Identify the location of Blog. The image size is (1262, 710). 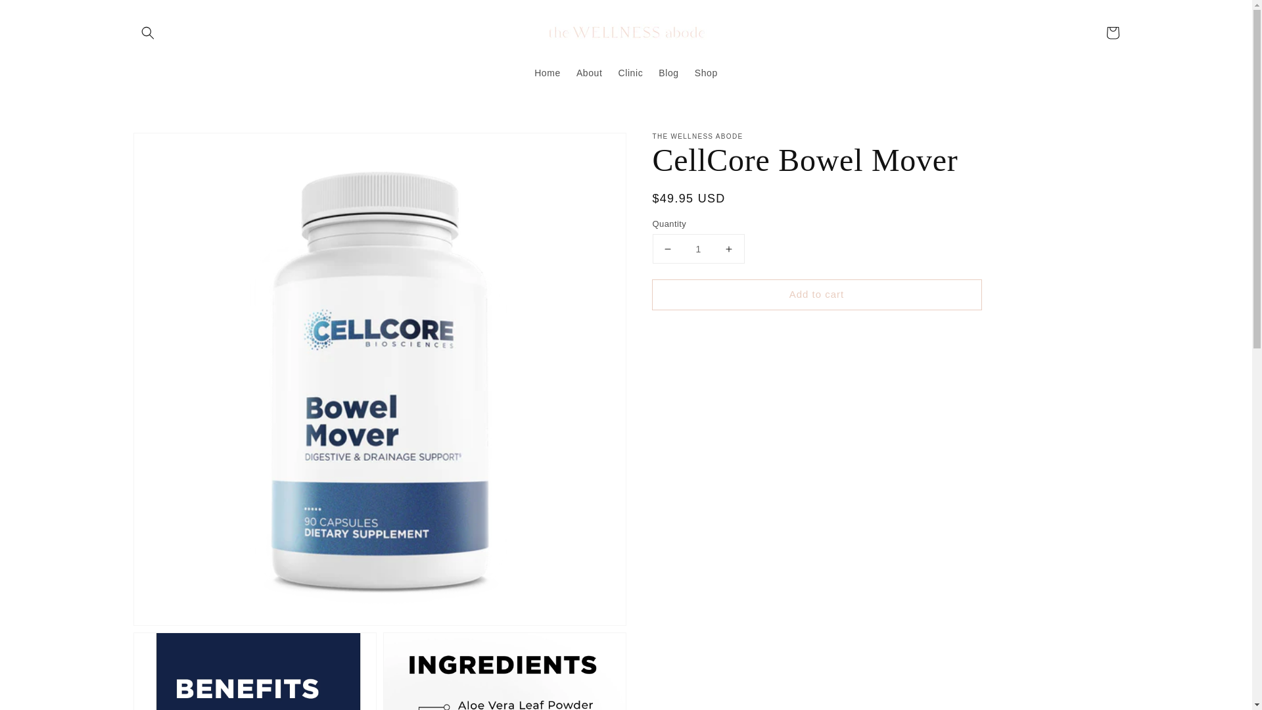
(668, 72).